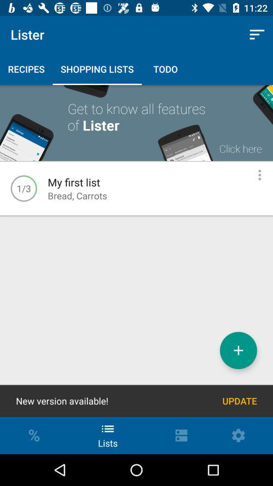 The image size is (273, 486). I want to click on open the icon to the right of the new version available! item, so click(240, 401).